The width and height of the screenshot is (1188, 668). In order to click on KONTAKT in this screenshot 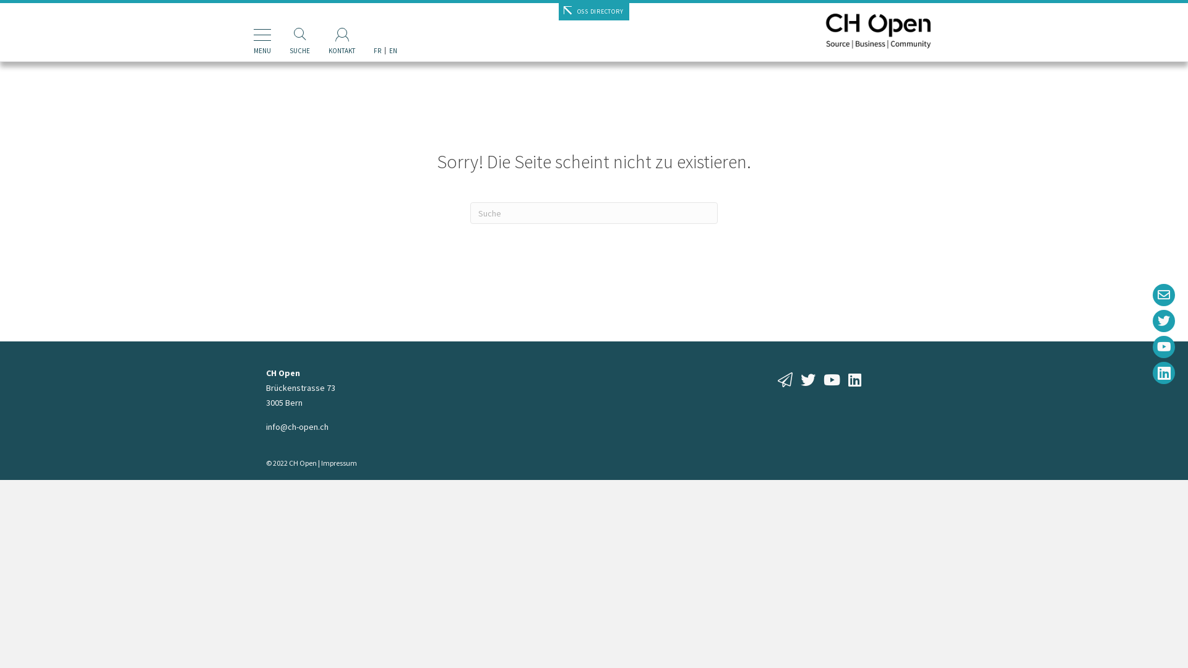, I will do `click(342, 30)`.